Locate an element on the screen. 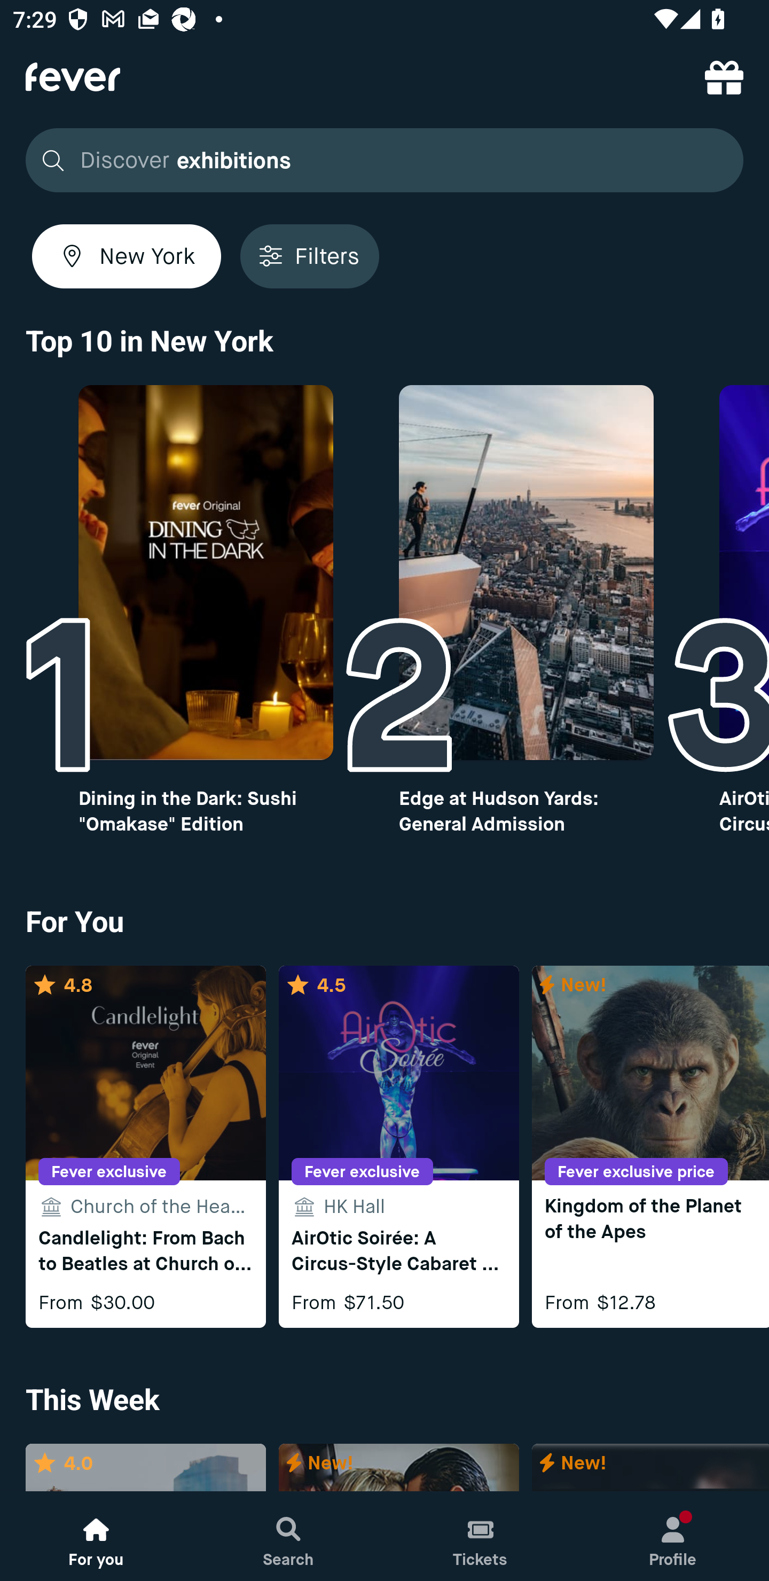 The width and height of the screenshot is (769, 1581). Filters is located at coordinates (309, 256).